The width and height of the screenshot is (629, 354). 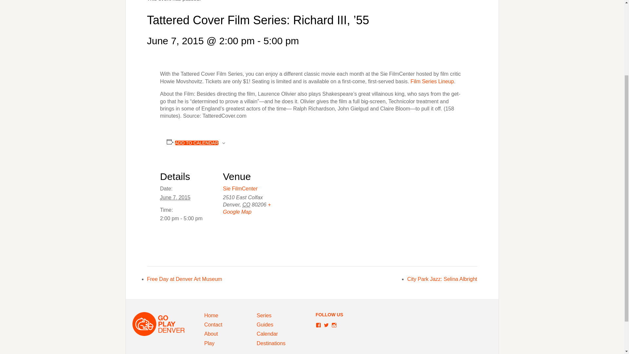 What do you see at coordinates (187, 218) in the screenshot?
I see `2015-06-07` at bounding box center [187, 218].